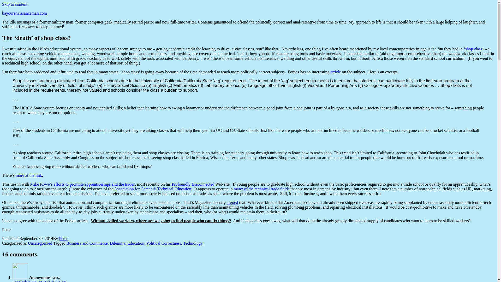 The image size is (501, 282). Describe the element at coordinates (193, 243) in the screenshot. I see `Technology` at that location.